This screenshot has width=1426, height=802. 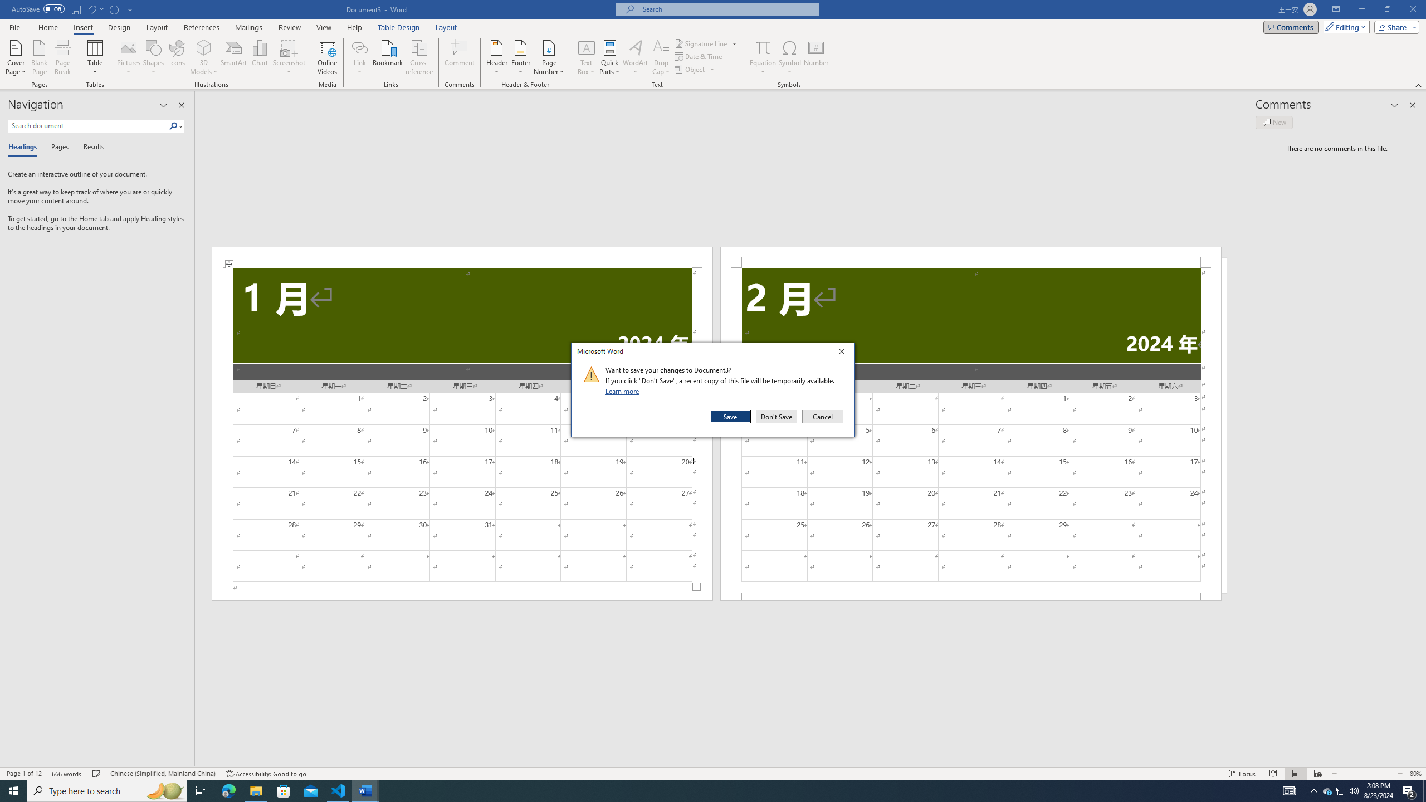 I want to click on Don't Save, so click(x=777, y=417).